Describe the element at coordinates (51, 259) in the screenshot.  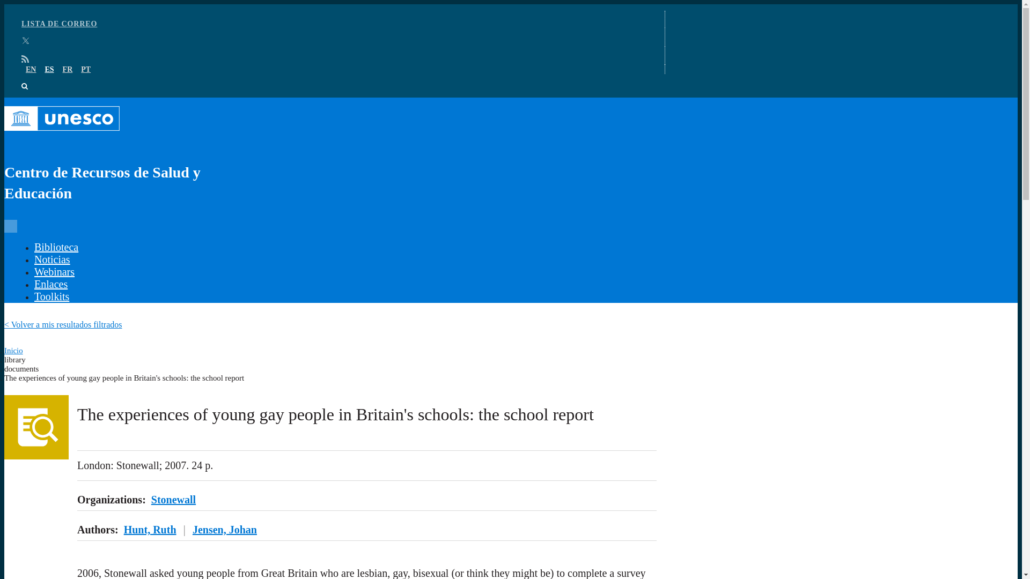
I see `Noticias` at that location.